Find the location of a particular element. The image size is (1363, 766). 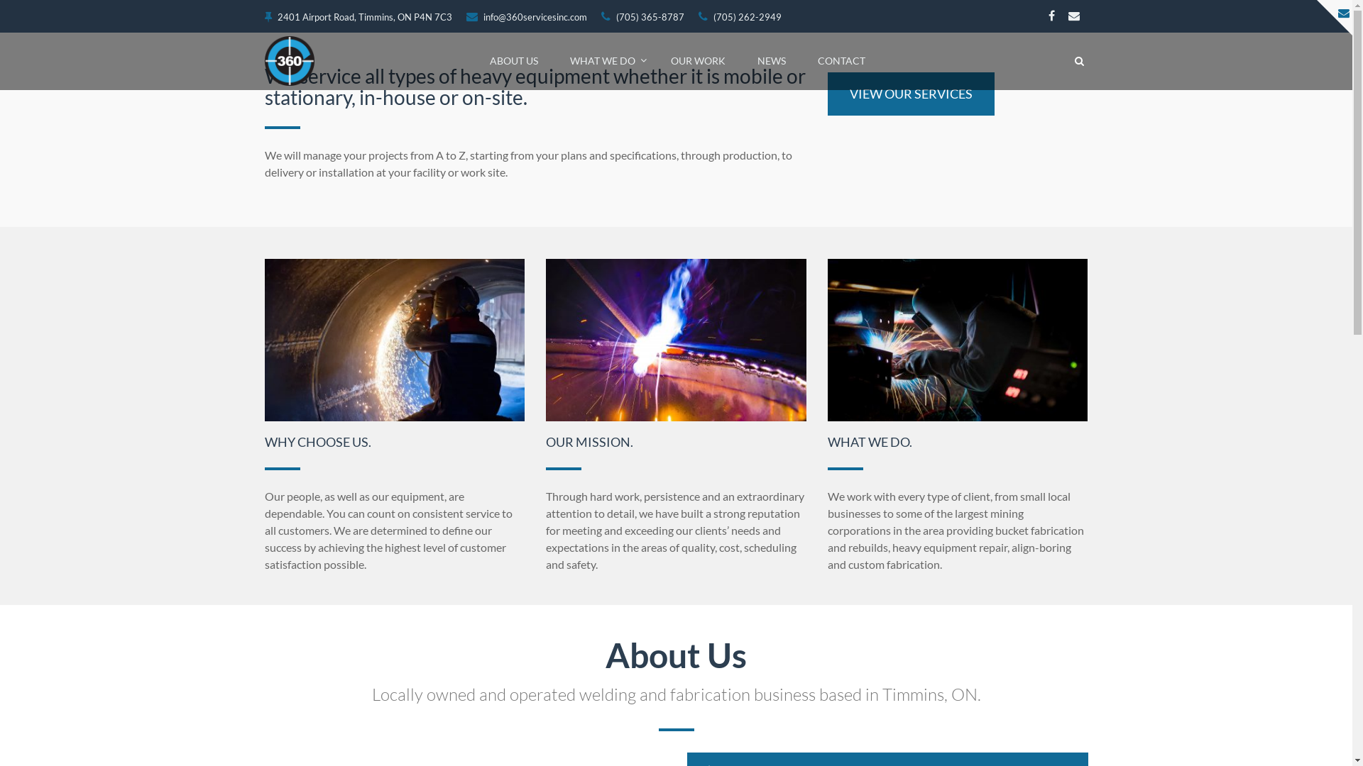

NEWS is located at coordinates (772, 60).